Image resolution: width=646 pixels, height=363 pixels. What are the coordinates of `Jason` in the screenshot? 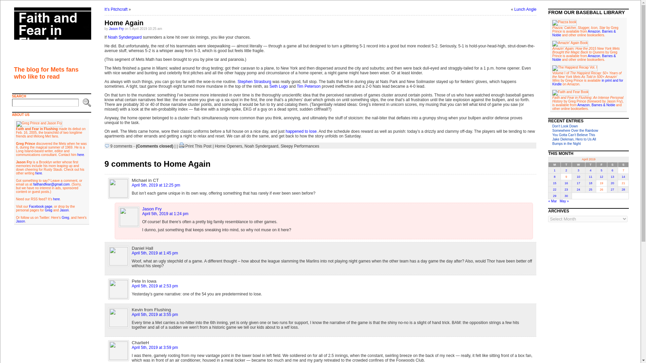 It's located at (21, 221).